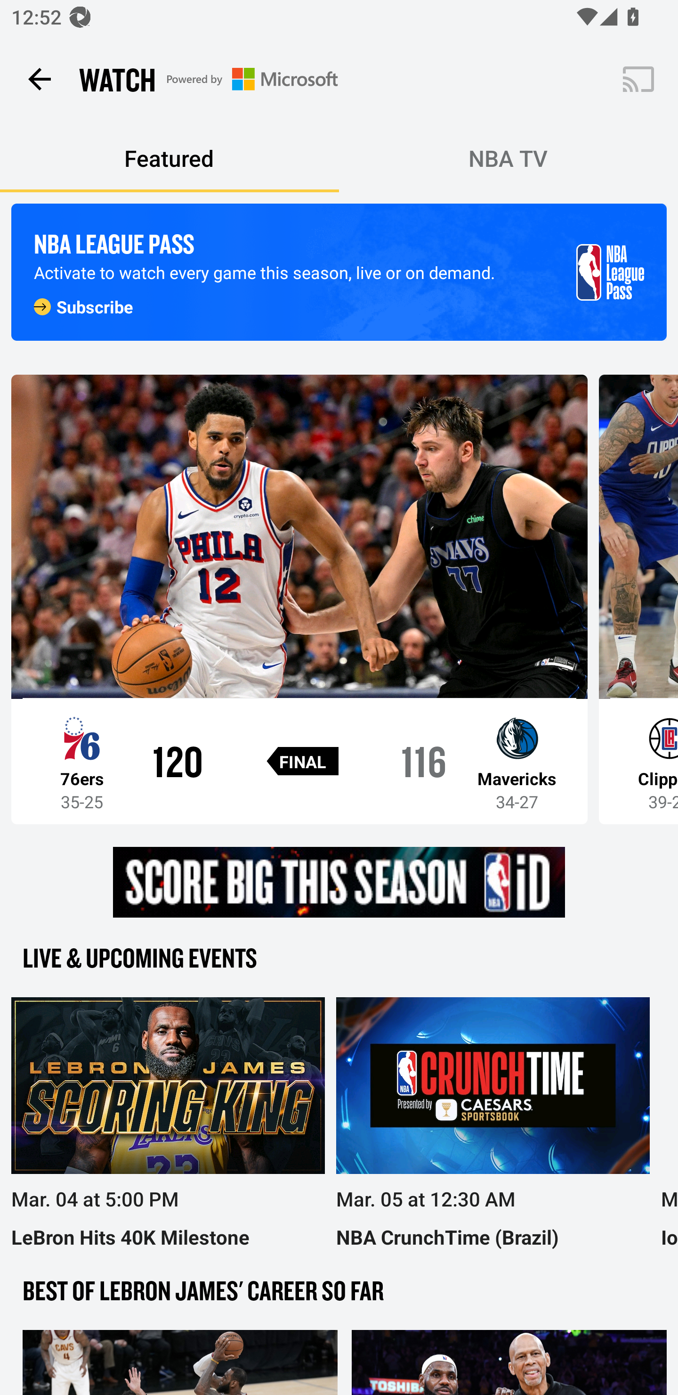 This screenshot has height=1395, width=678. What do you see at coordinates (39, 78) in the screenshot?
I see `Back button` at bounding box center [39, 78].